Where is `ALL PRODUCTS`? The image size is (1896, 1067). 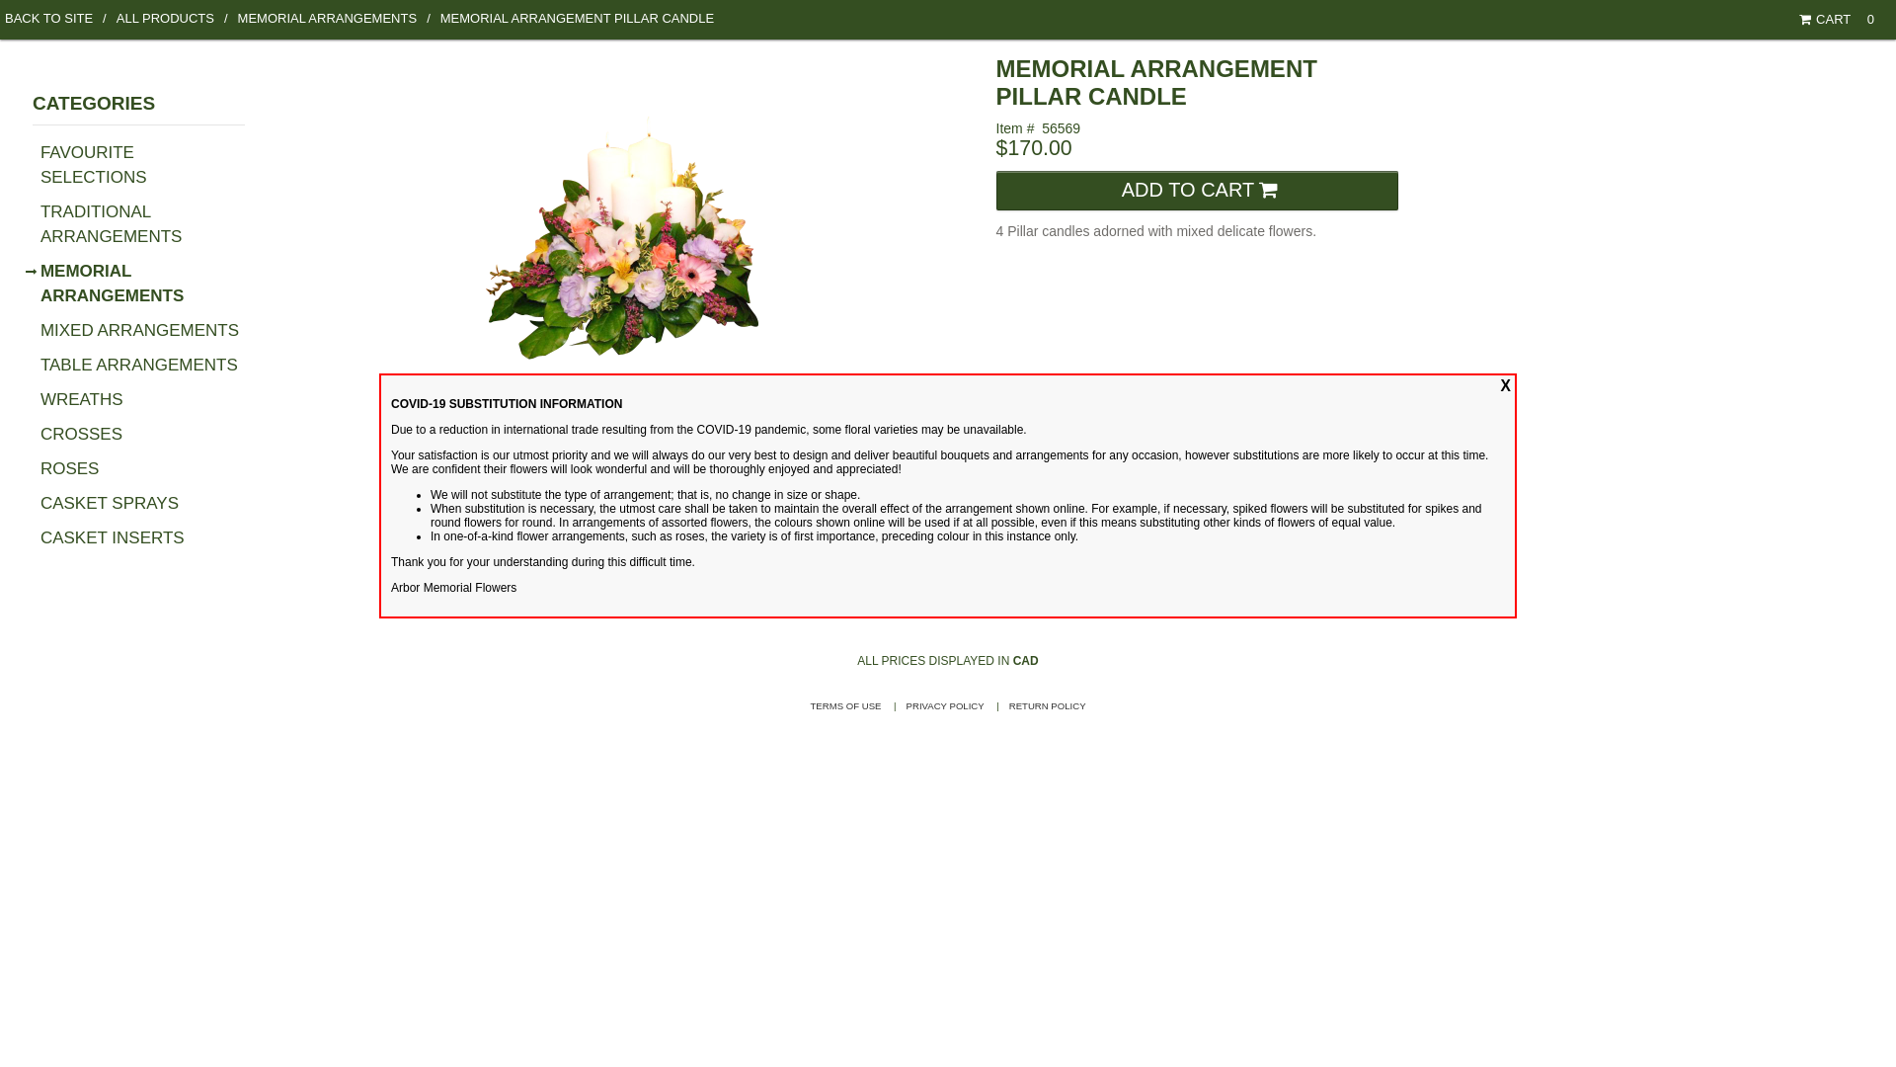 ALL PRODUCTS is located at coordinates (172, 18).